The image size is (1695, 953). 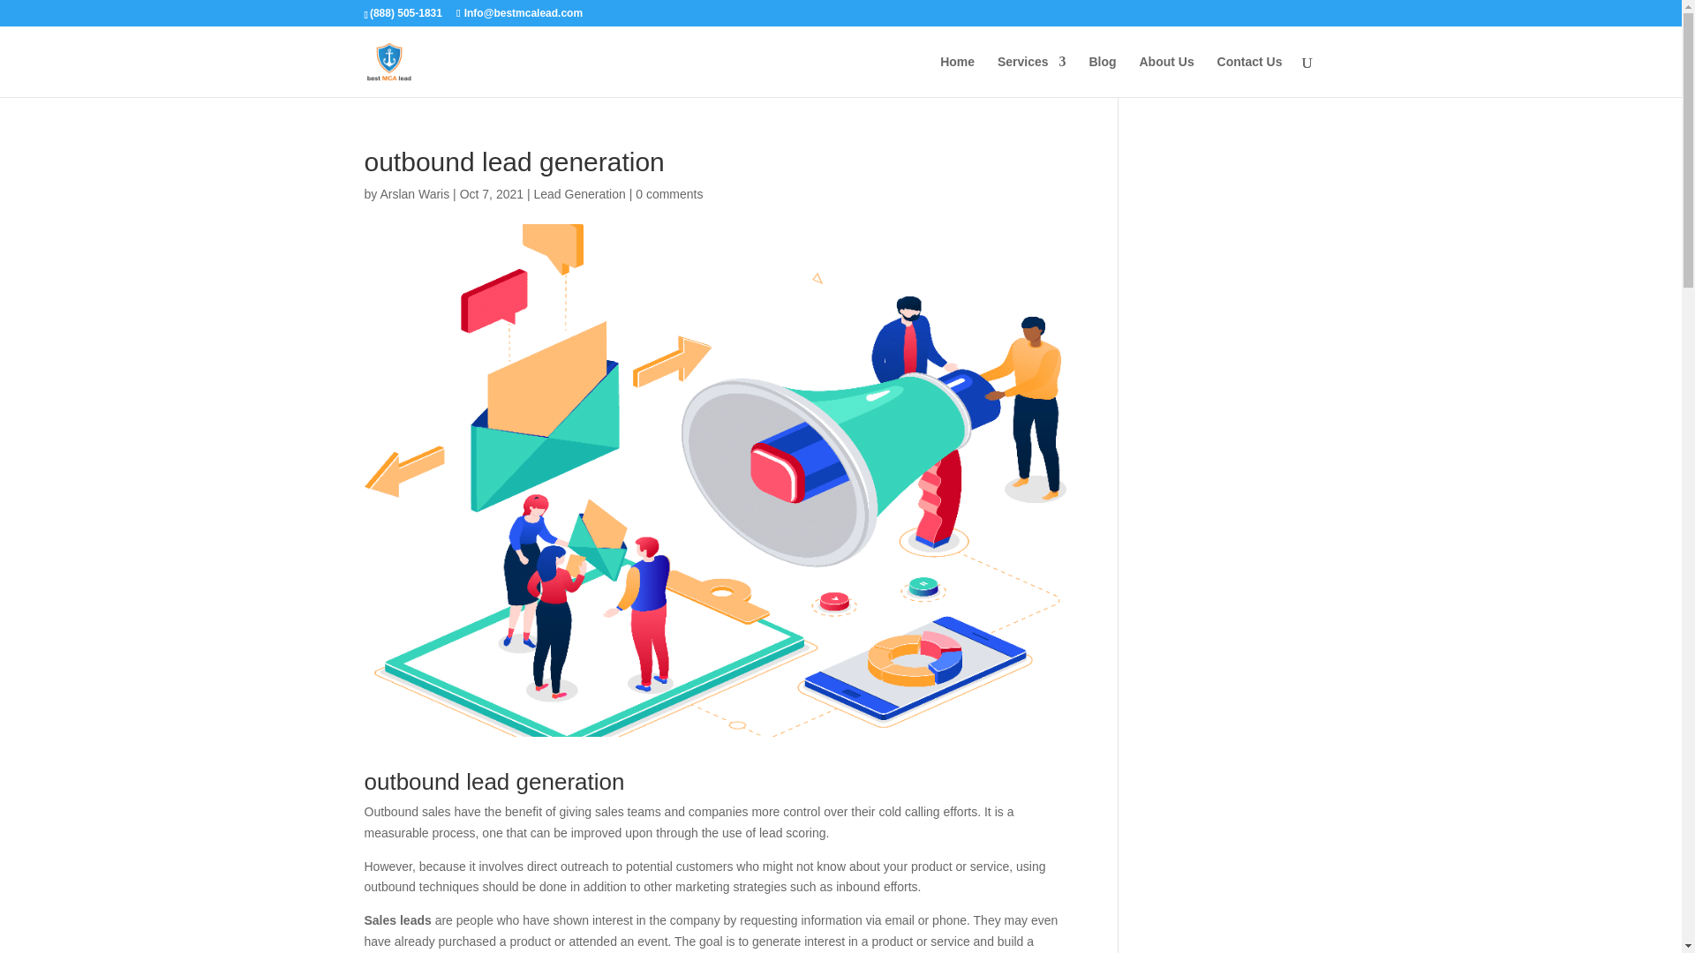 I want to click on About Us, so click(x=1165, y=76).